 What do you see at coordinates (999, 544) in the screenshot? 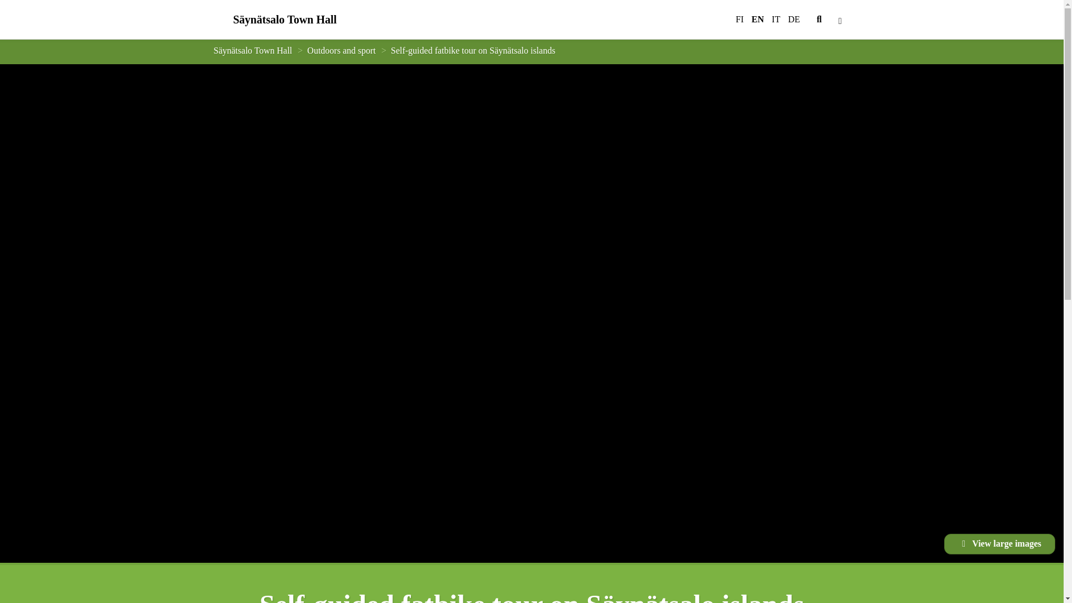
I see `View large images` at bounding box center [999, 544].